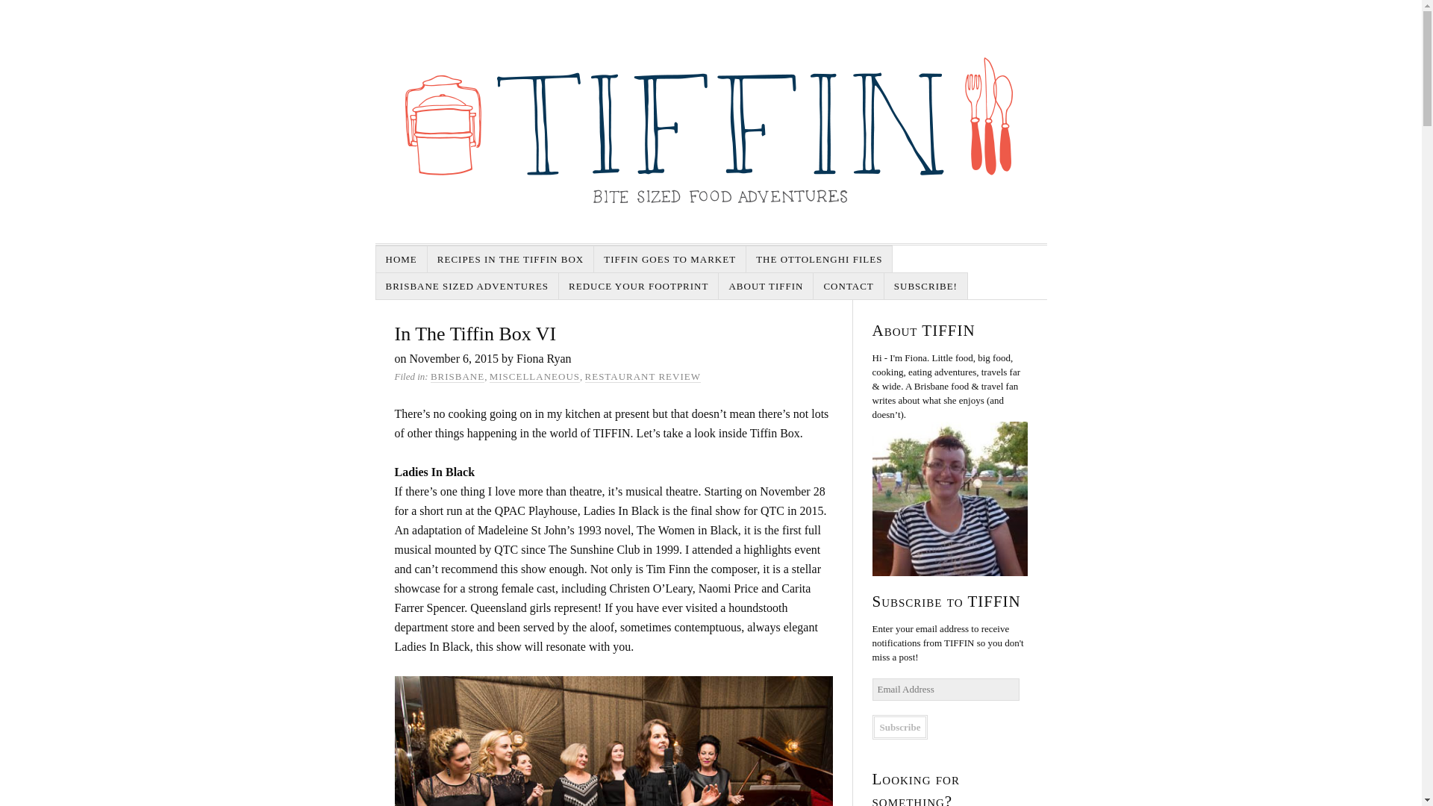 This screenshot has width=1433, height=806. What do you see at coordinates (457, 376) in the screenshot?
I see `BRISBANE` at bounding box center [457, 376].